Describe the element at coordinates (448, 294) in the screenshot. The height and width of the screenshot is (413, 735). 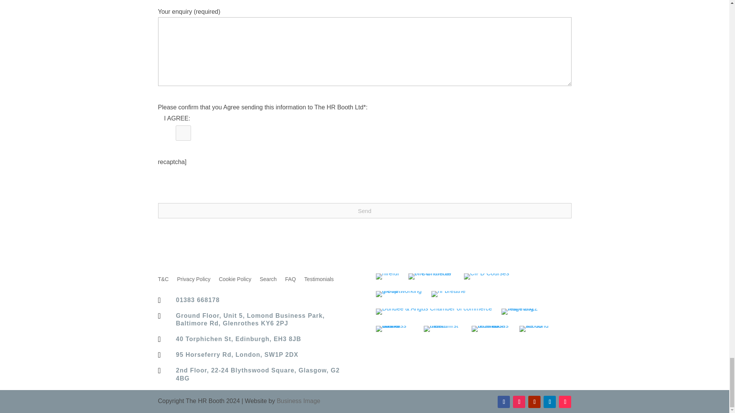
I see `Partner-Badge-GOLD-png-300x265` at that location.